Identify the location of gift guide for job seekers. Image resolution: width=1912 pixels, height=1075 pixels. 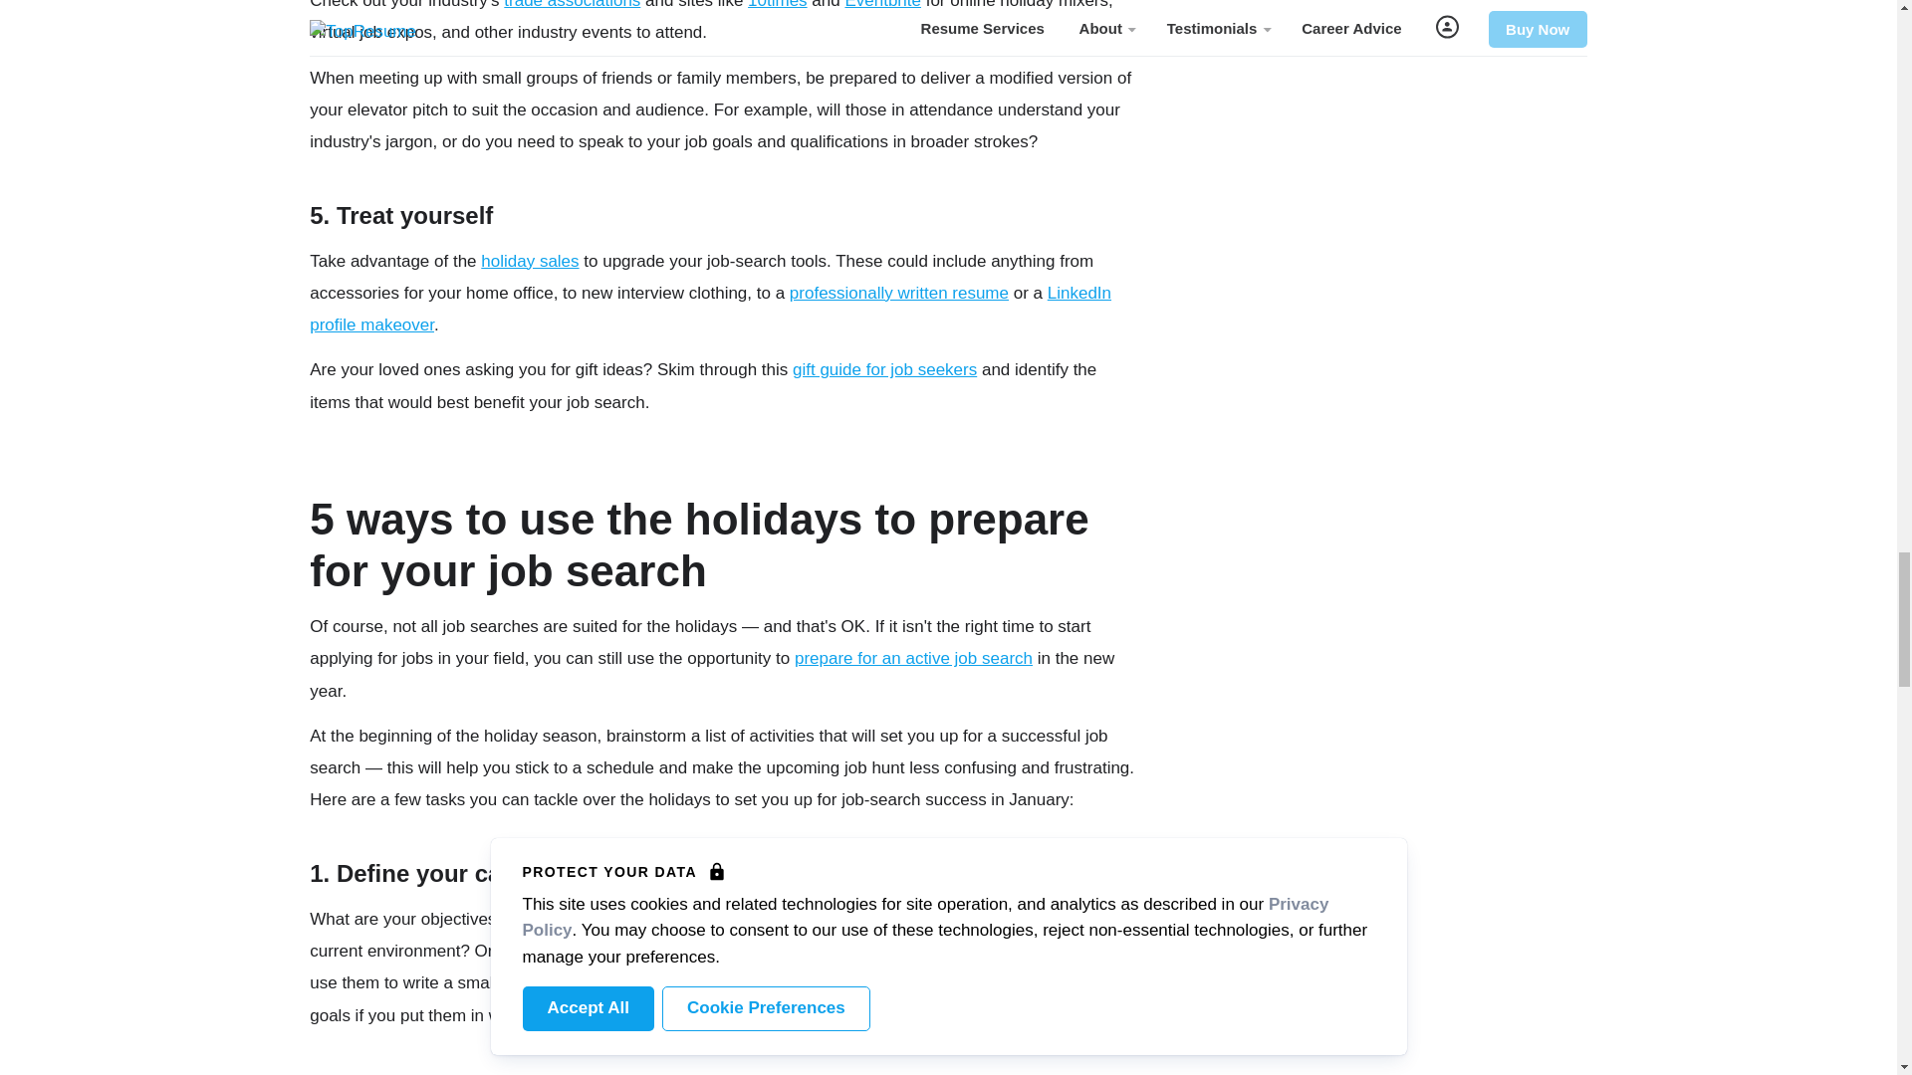
(884, 369).